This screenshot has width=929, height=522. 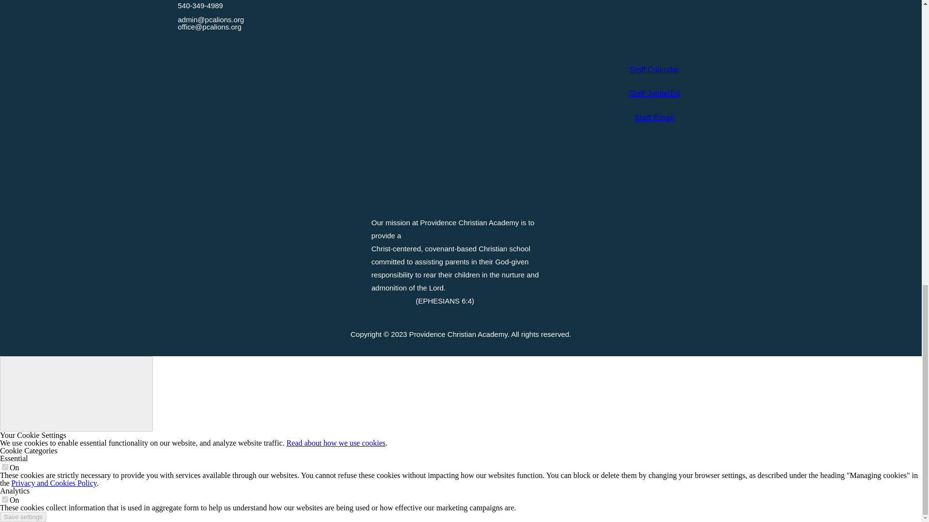 What do you see at coordinates (336, 443) in the screenshot?
I see `Read about how we use cookies` at bounding box center [336, 443].